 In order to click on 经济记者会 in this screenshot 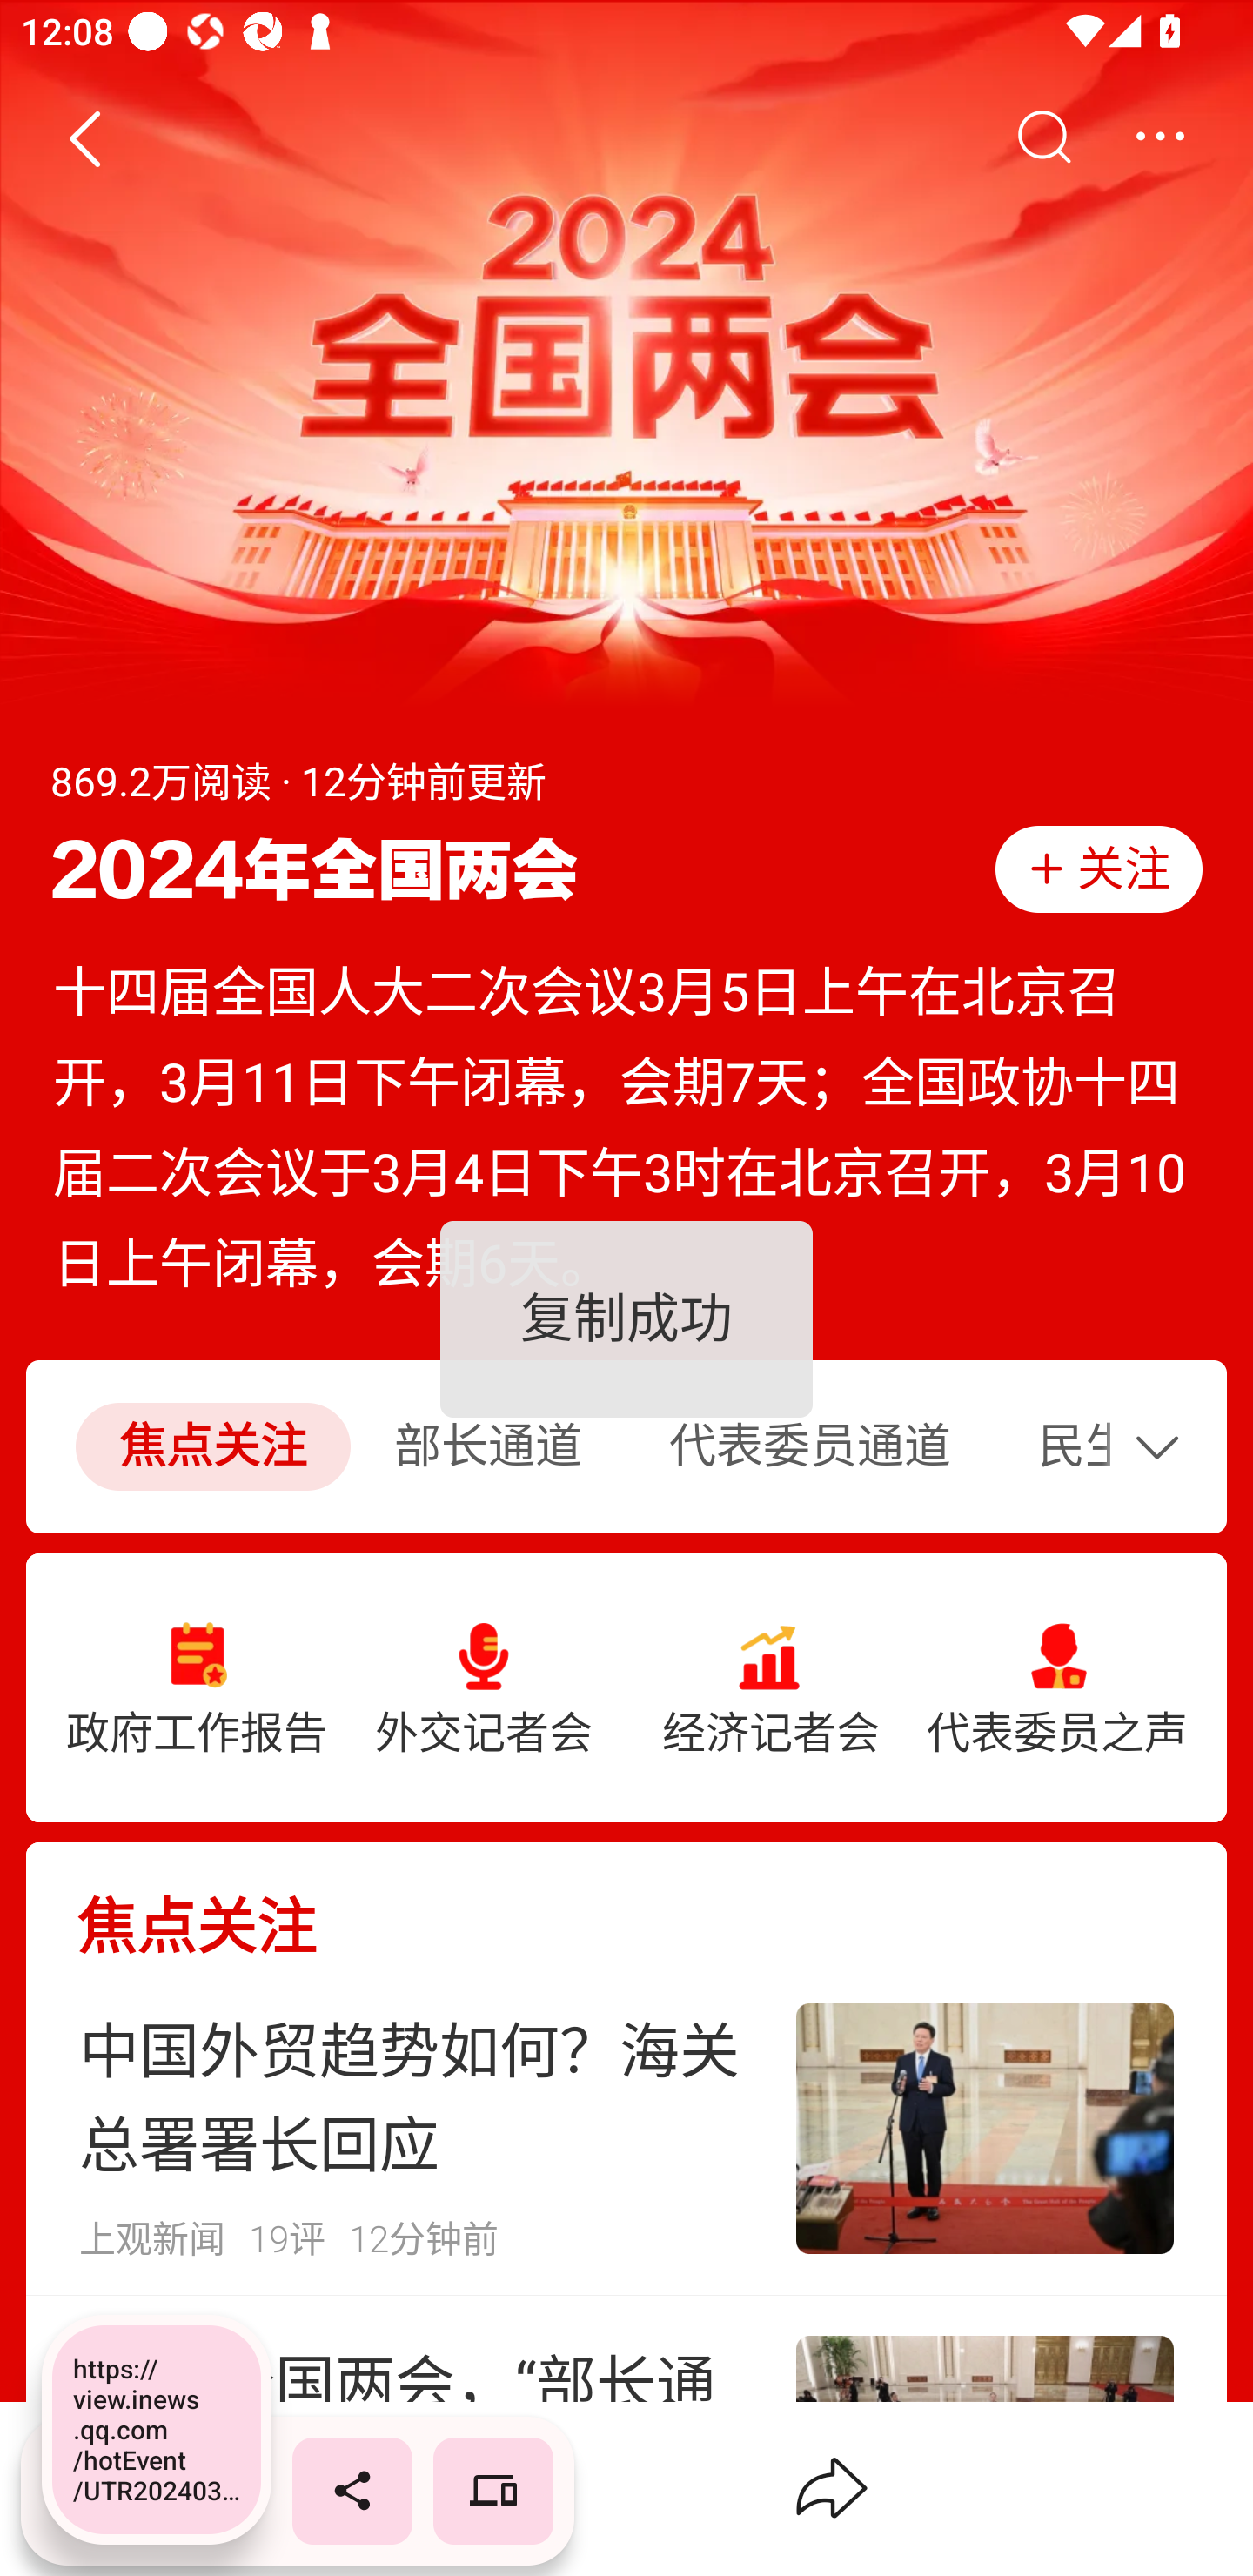, I will do `click(770, 1688)`.